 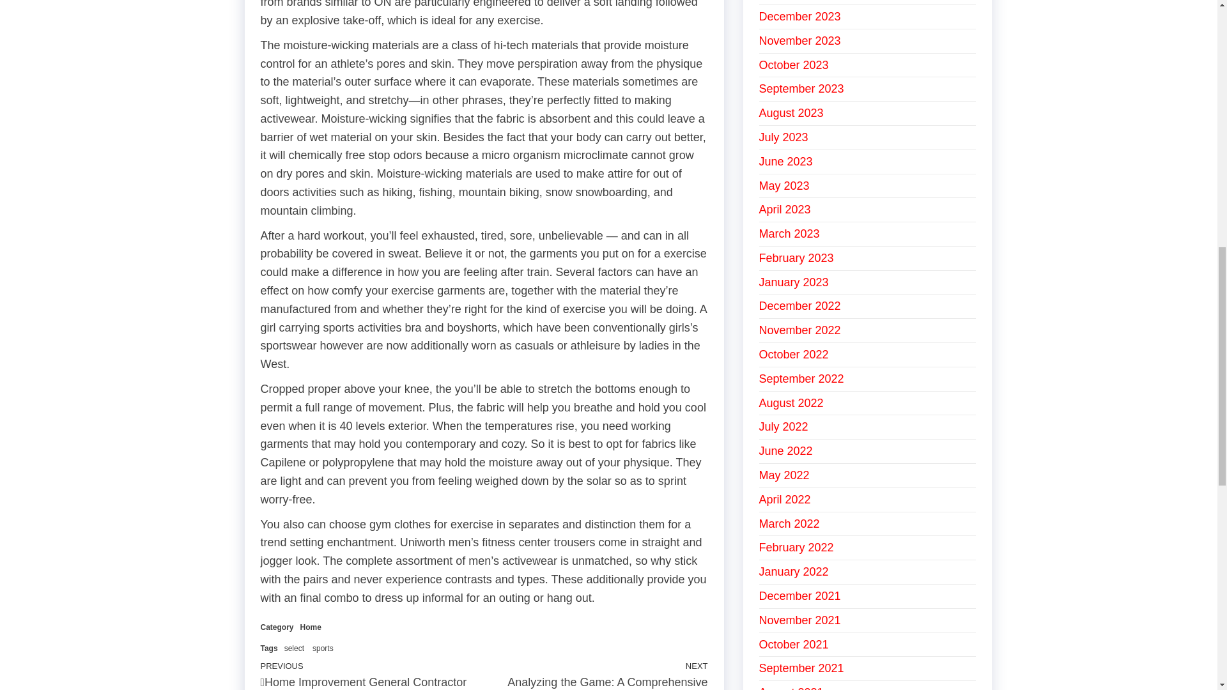 I want to click on May 2023, so click(x=785, y=185).